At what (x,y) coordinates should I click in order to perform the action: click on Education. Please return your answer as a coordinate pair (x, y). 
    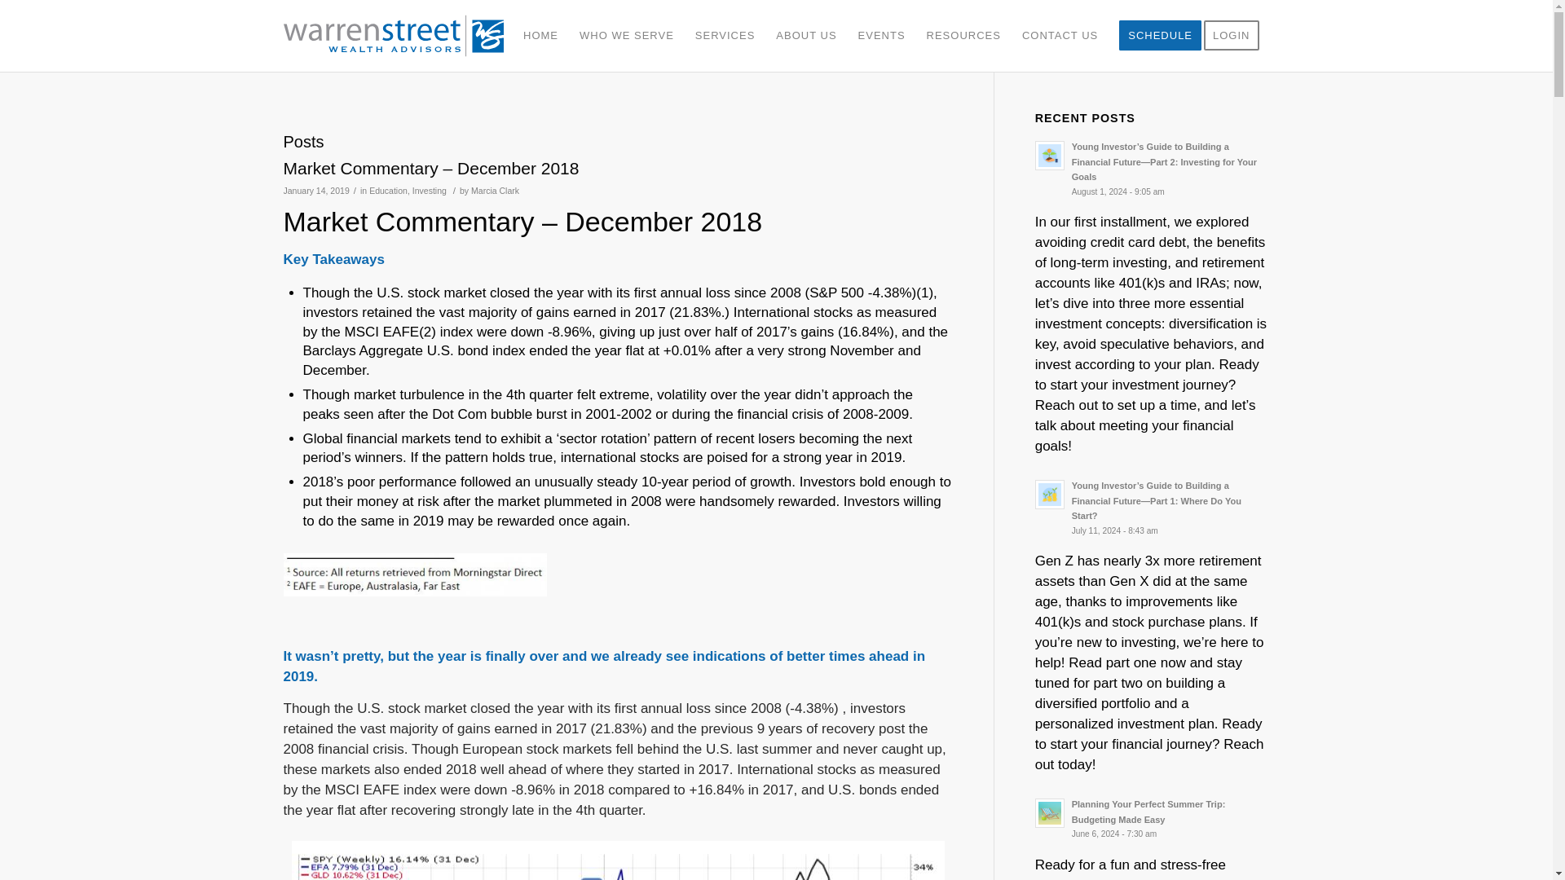
    Looking at the image, I should click on (388, 190).